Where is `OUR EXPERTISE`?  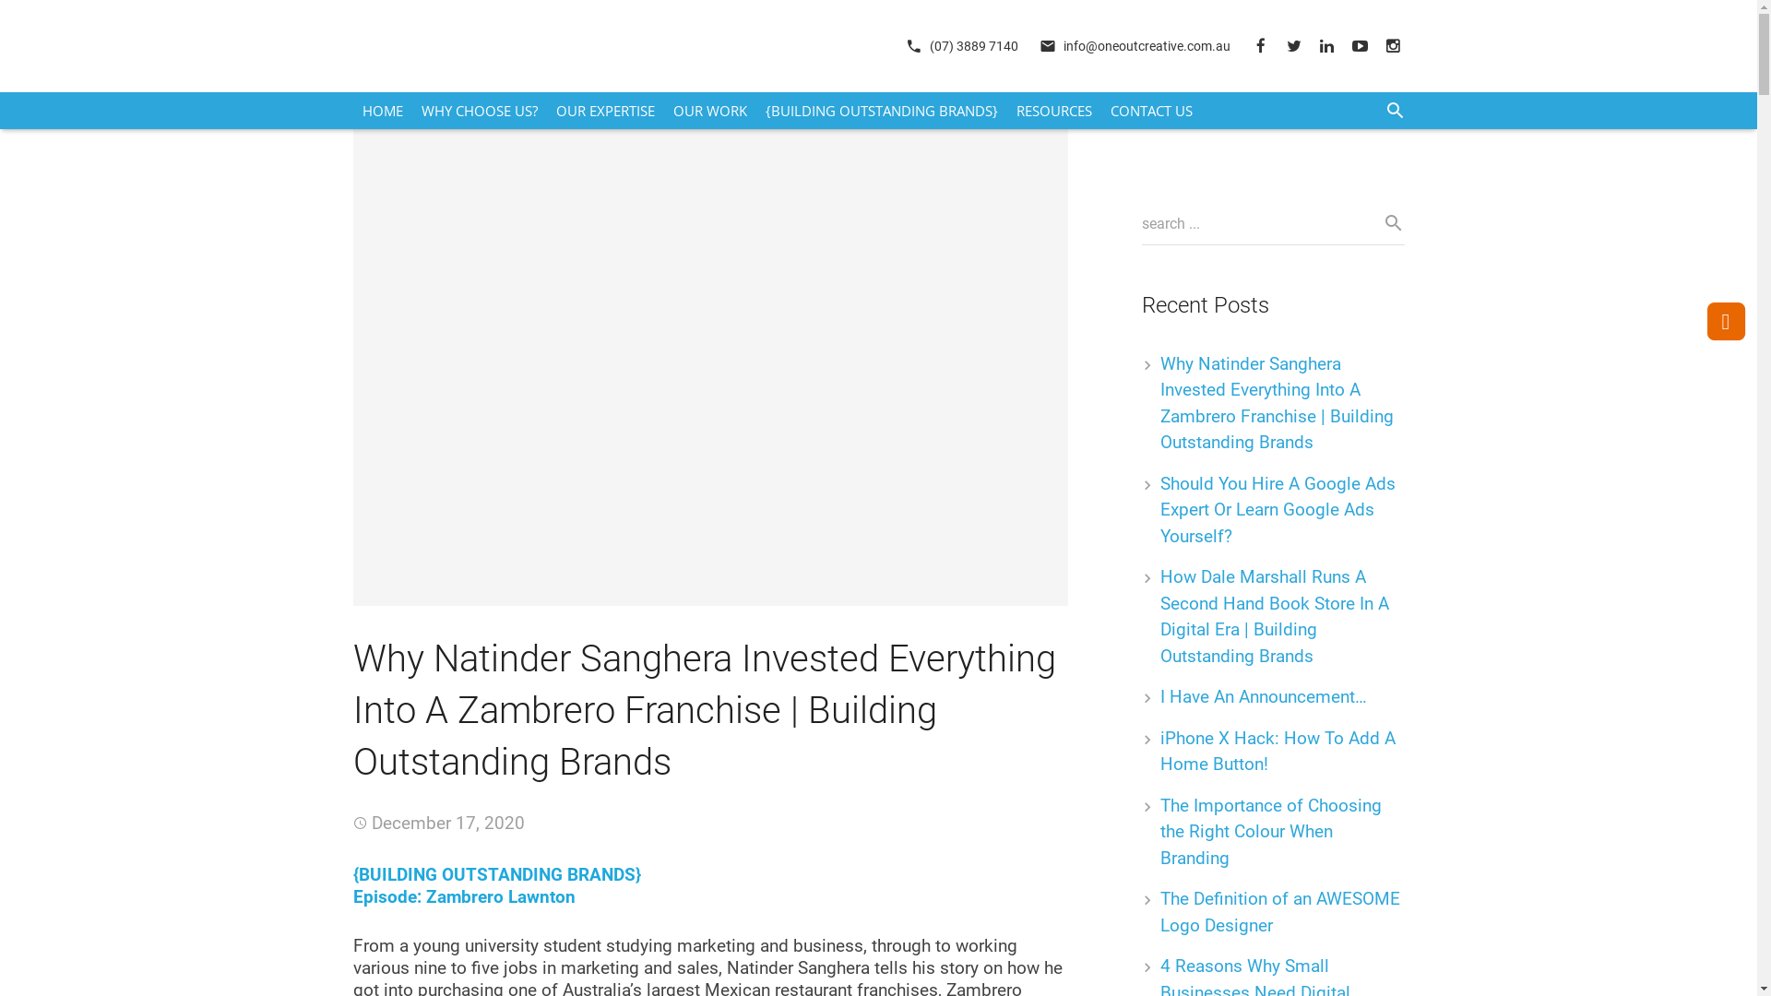 OUR EXPERTISE is located at coordinates (605, 111).